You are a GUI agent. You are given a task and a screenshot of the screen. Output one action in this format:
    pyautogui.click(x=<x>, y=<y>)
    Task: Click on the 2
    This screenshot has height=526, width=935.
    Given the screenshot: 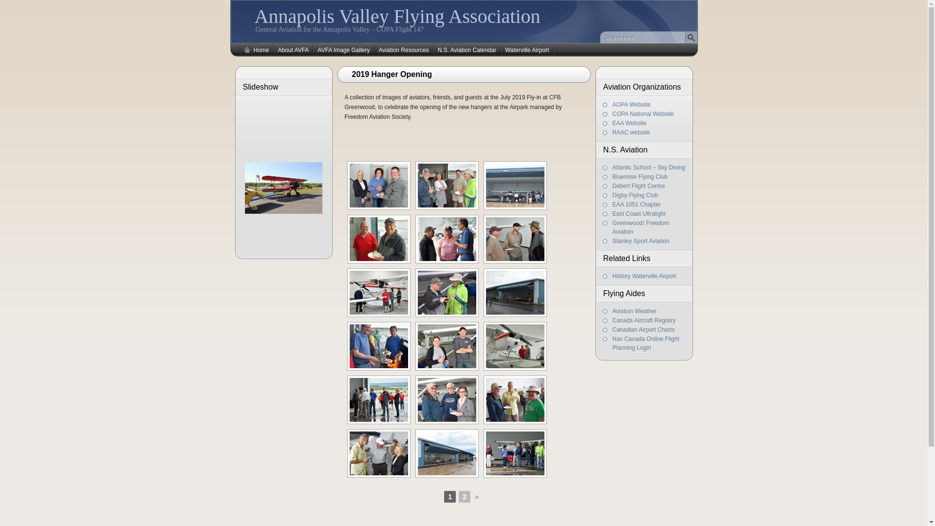 What is the action you would take?
    pyautogui.click(x=515, y=293)
    